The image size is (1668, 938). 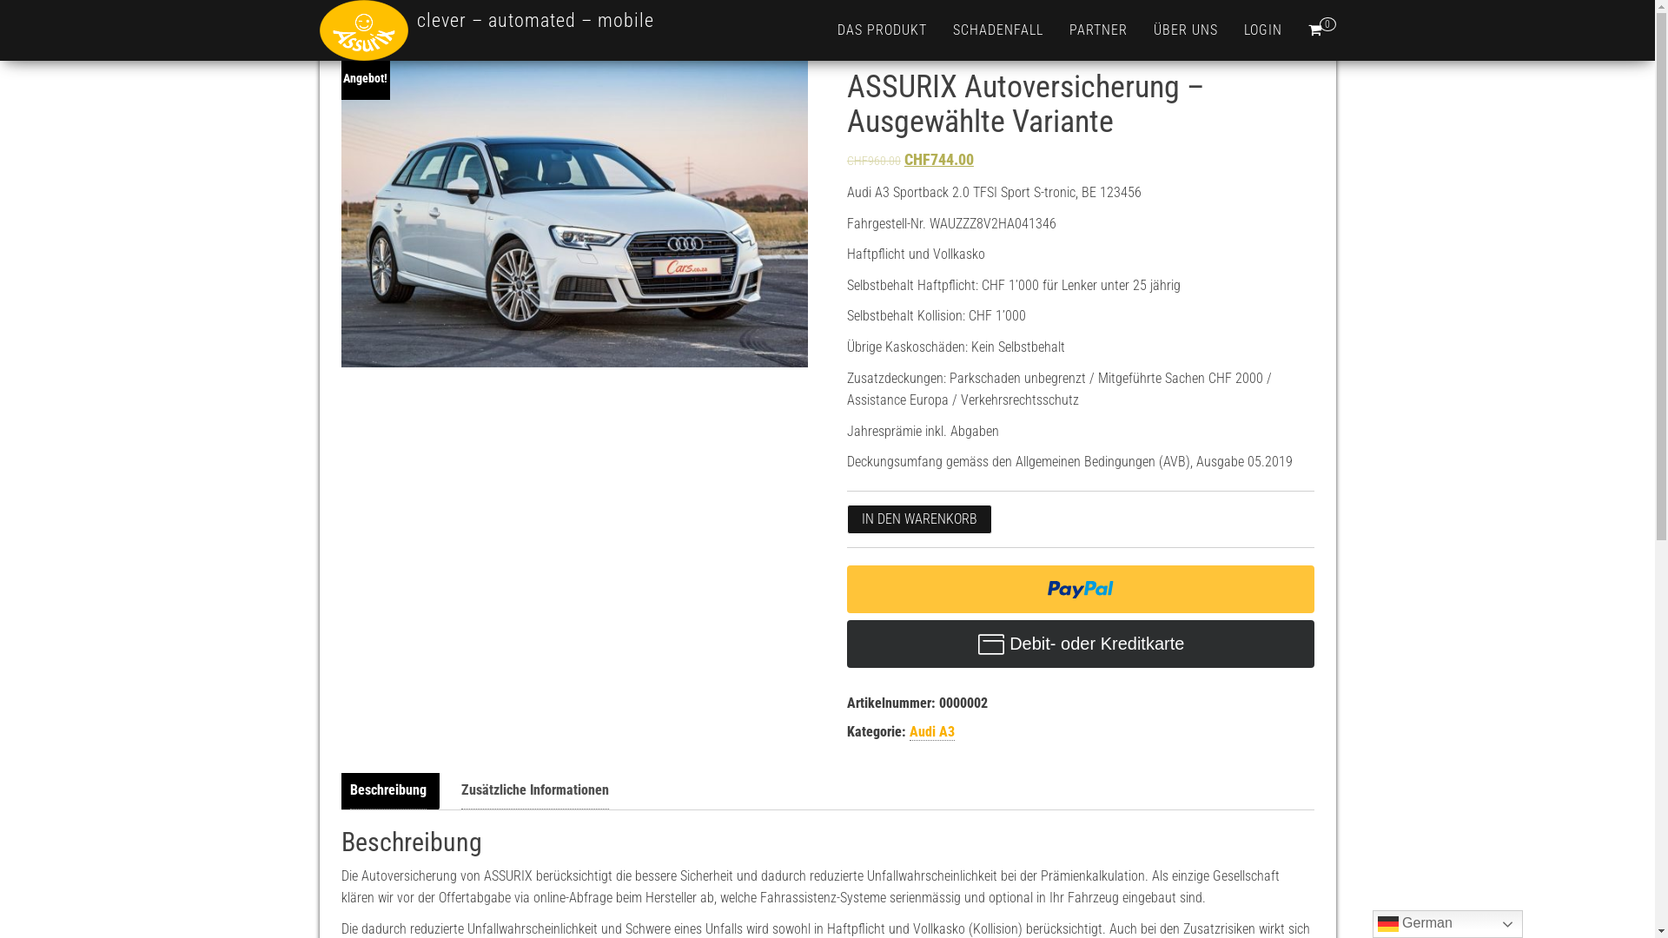 What do you see at coordinates (1081, 589) in the screenshot?
I see `PayPal` at bounding box center [1081, 589].